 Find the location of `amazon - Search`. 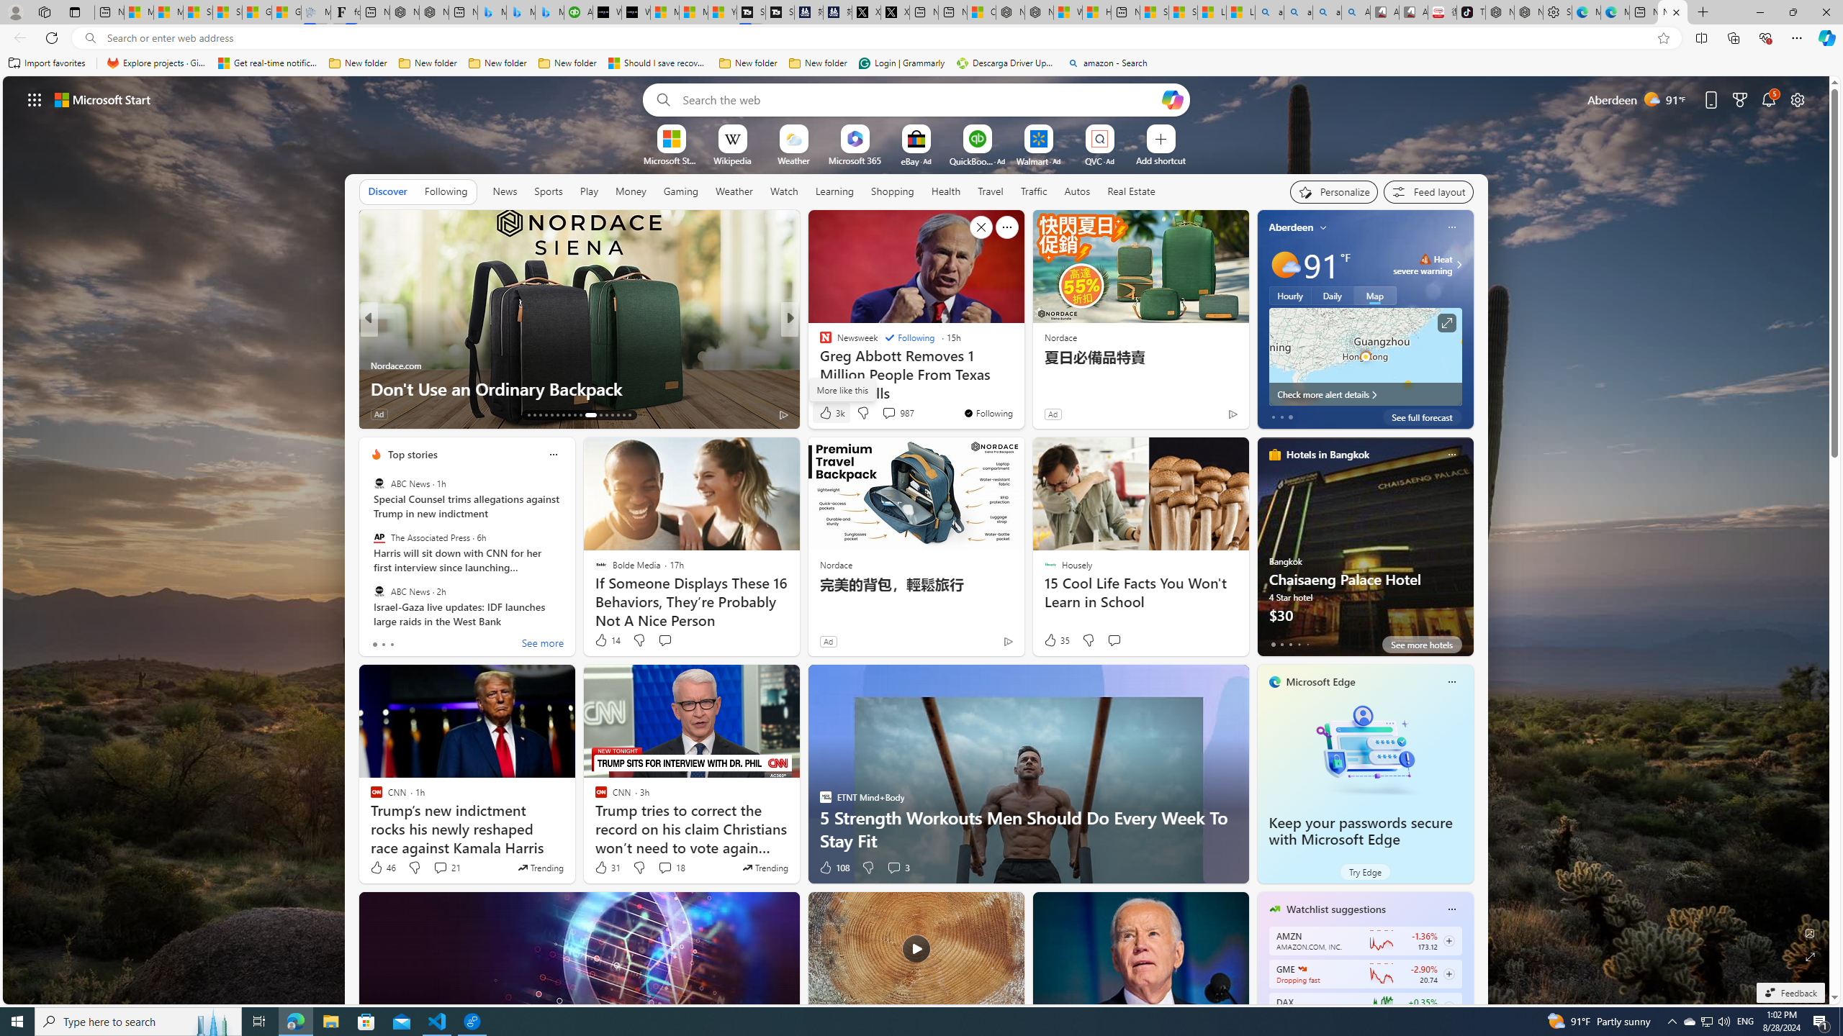

amazon - Search is located at coordinates (1298, 12).